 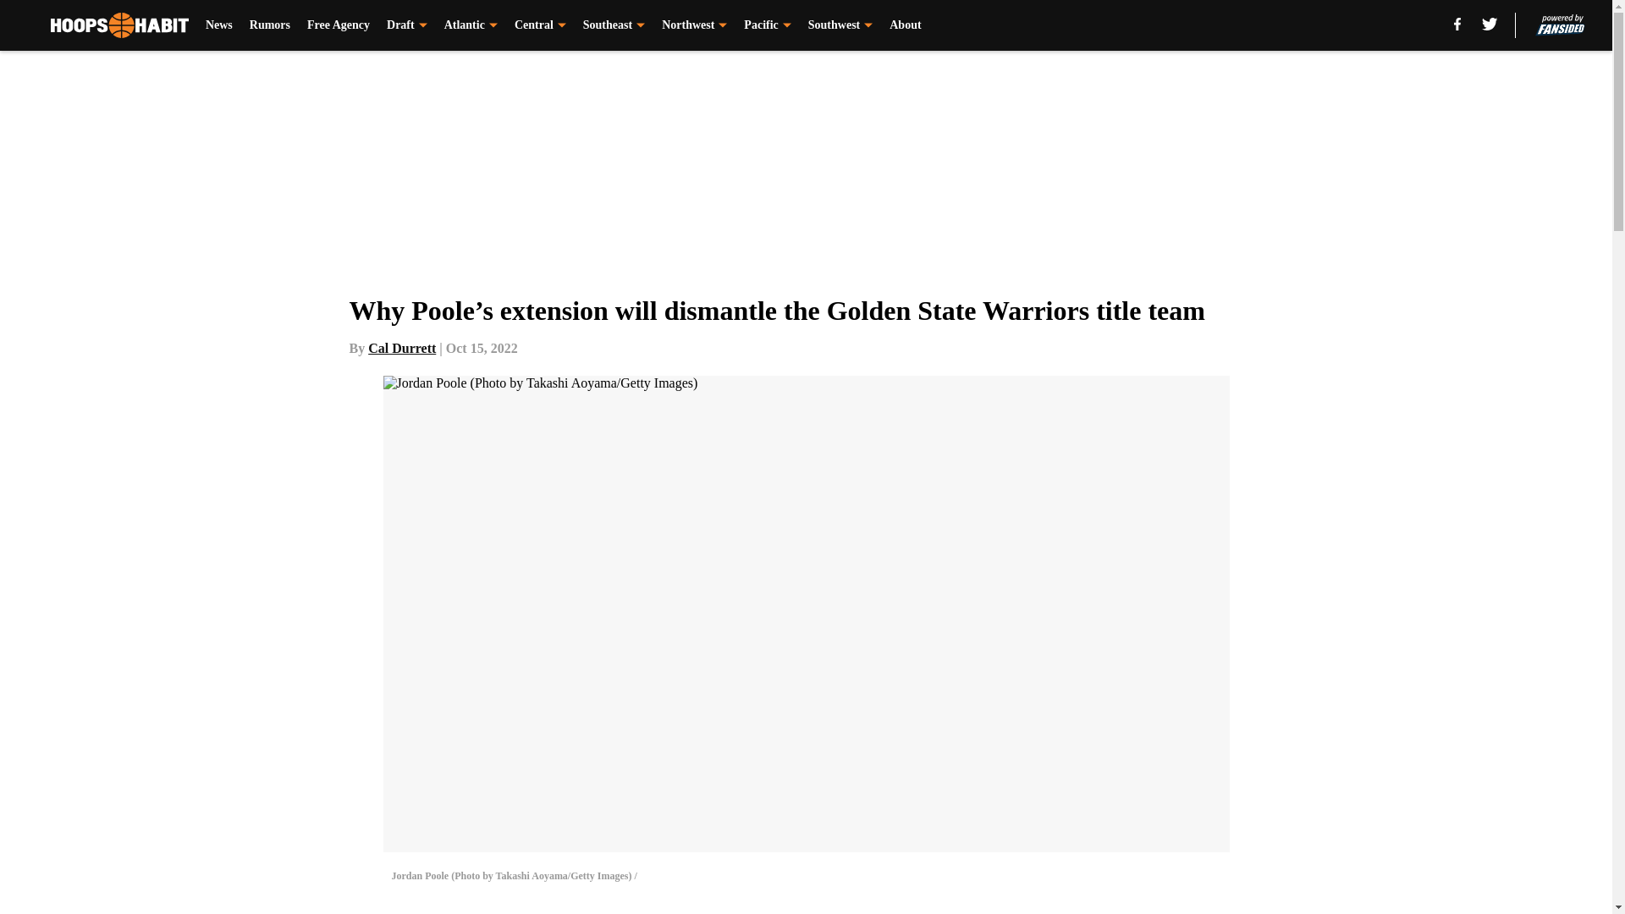 What do you see at coordinates (471, 25) in the screenshot?
I see `Atlantic` at bounding box center [471, 25].